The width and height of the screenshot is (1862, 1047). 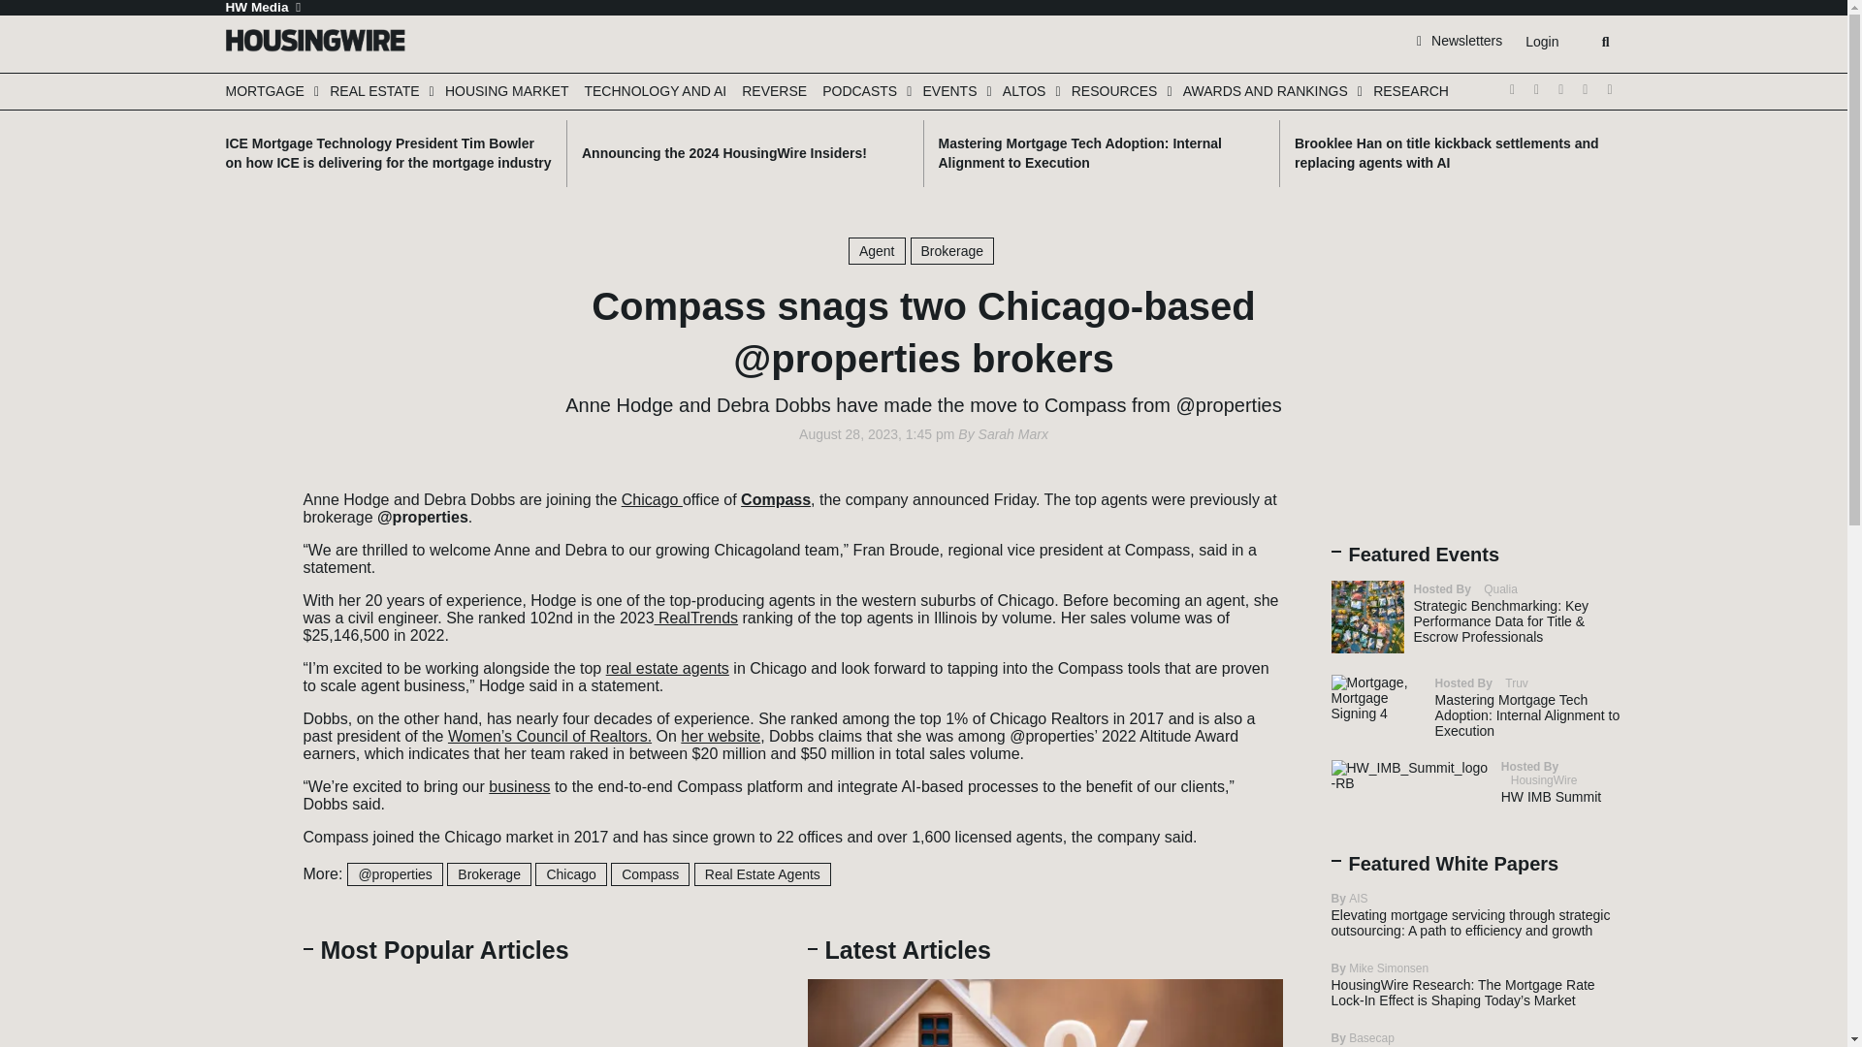 What do you see at coordinates (246, 610) in the screenshot?
I see `Click to copy link` at bounding box center [246, 610].